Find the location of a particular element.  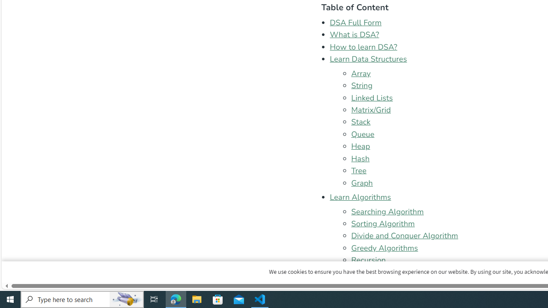

Array is located at coordinates (361, 74).